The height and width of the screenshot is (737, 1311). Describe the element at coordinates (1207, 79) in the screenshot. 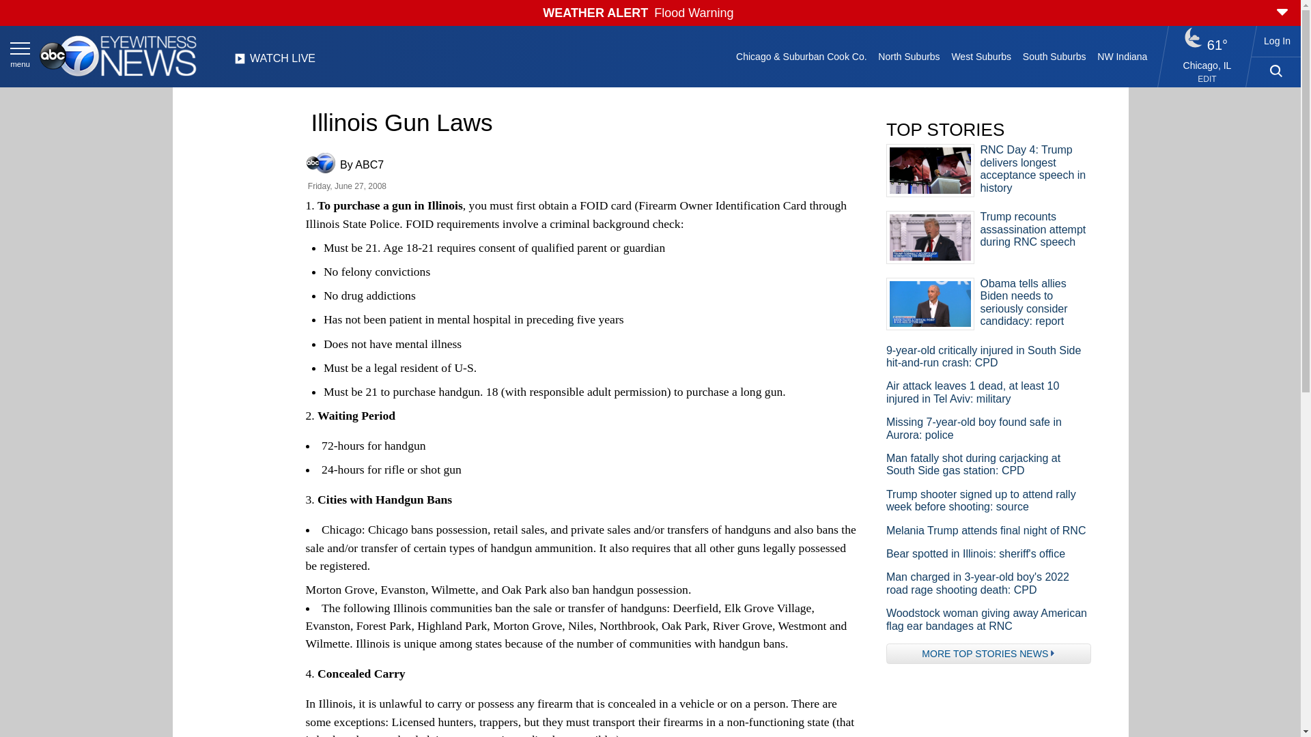

I see `EDIT` at that location.